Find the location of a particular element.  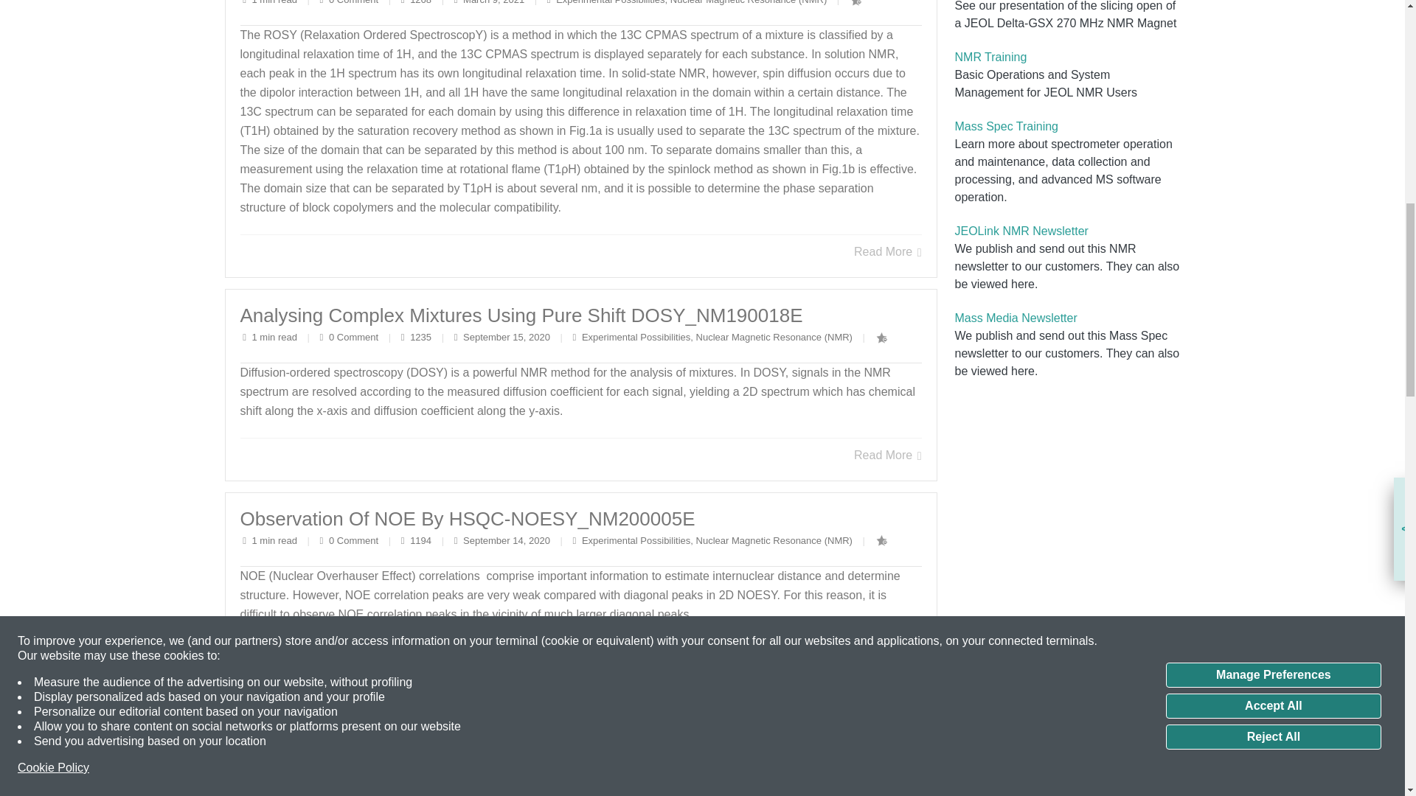

You must be logged in to bookmark is located at coordinates (855, 3).